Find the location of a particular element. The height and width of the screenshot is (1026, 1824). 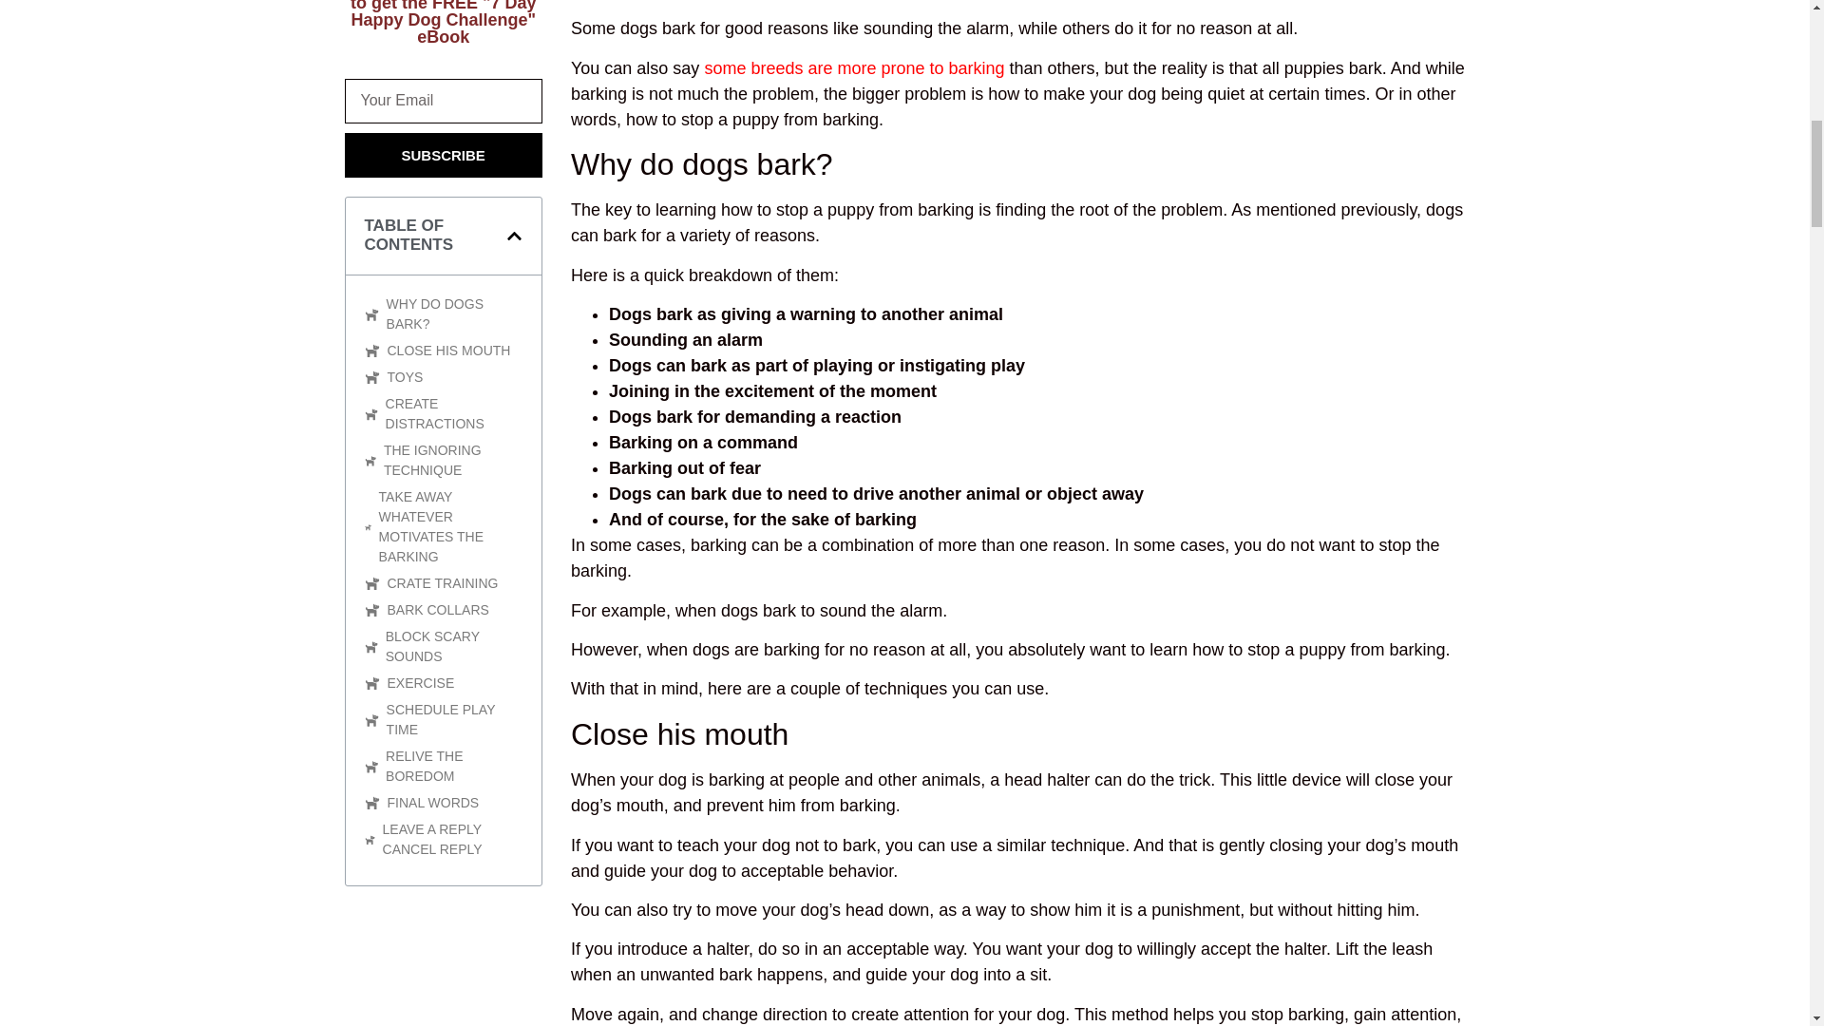

TAKE AWAY WHATEVER MOTIVATES THE BARKING is located at coordinates (450, 527).